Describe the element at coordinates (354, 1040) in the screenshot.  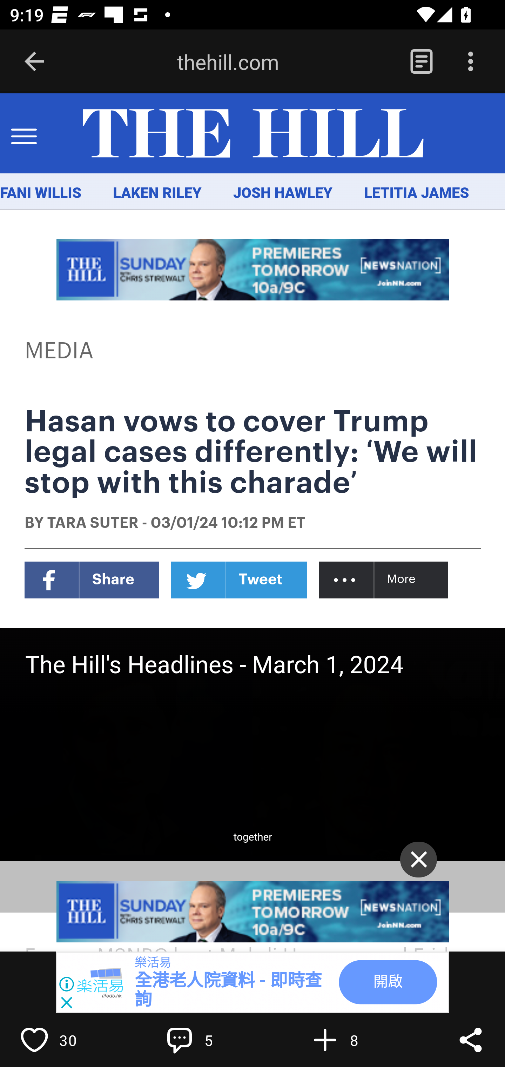
I see `Flip into Magazine 8` at that location.